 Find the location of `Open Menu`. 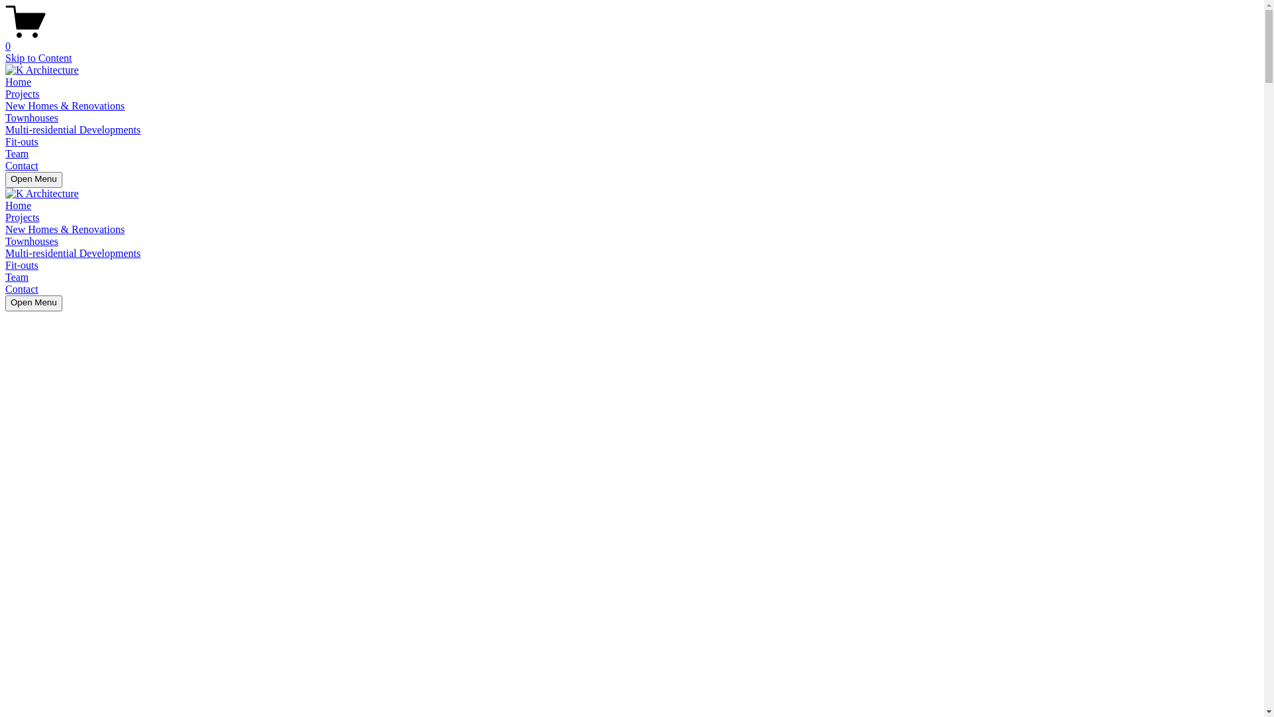

Open Menu is located at coordinates (34, 180).